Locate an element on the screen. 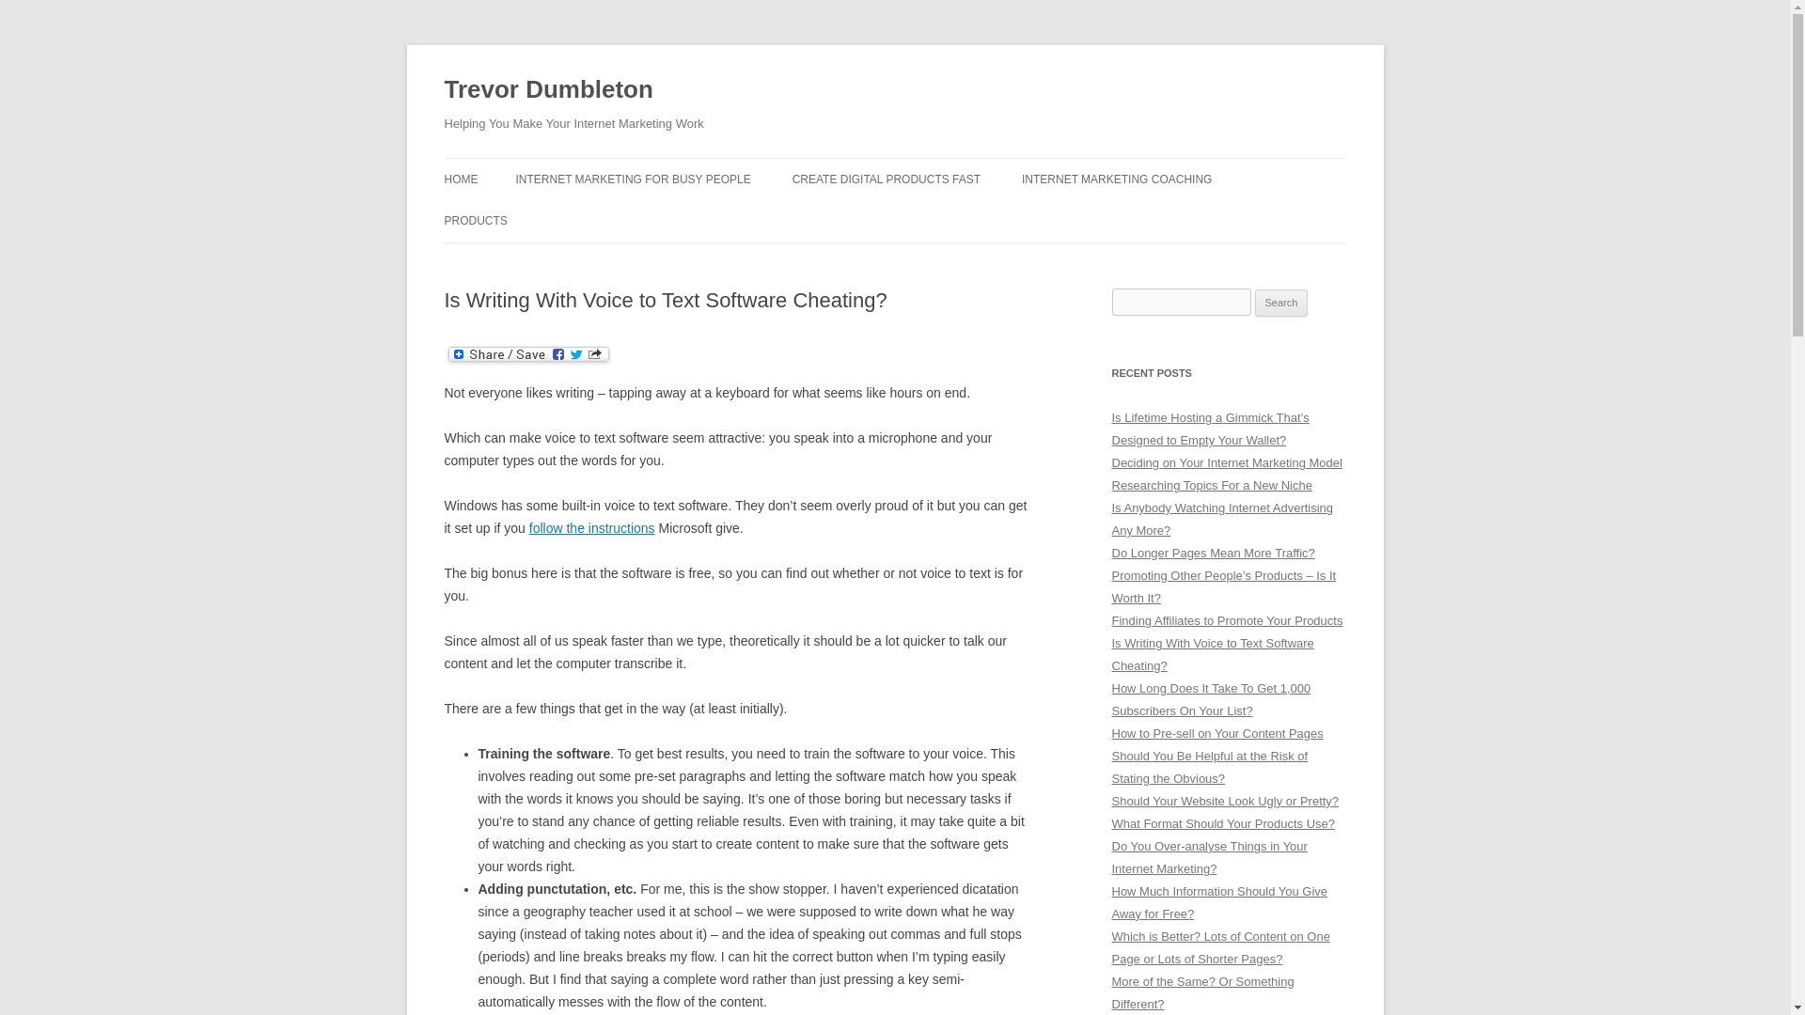 The height and width of the screenshot is (1015, 1805). Is Anybody Watching Internet Advertising Any More? is located at coordinates (1222, 519).